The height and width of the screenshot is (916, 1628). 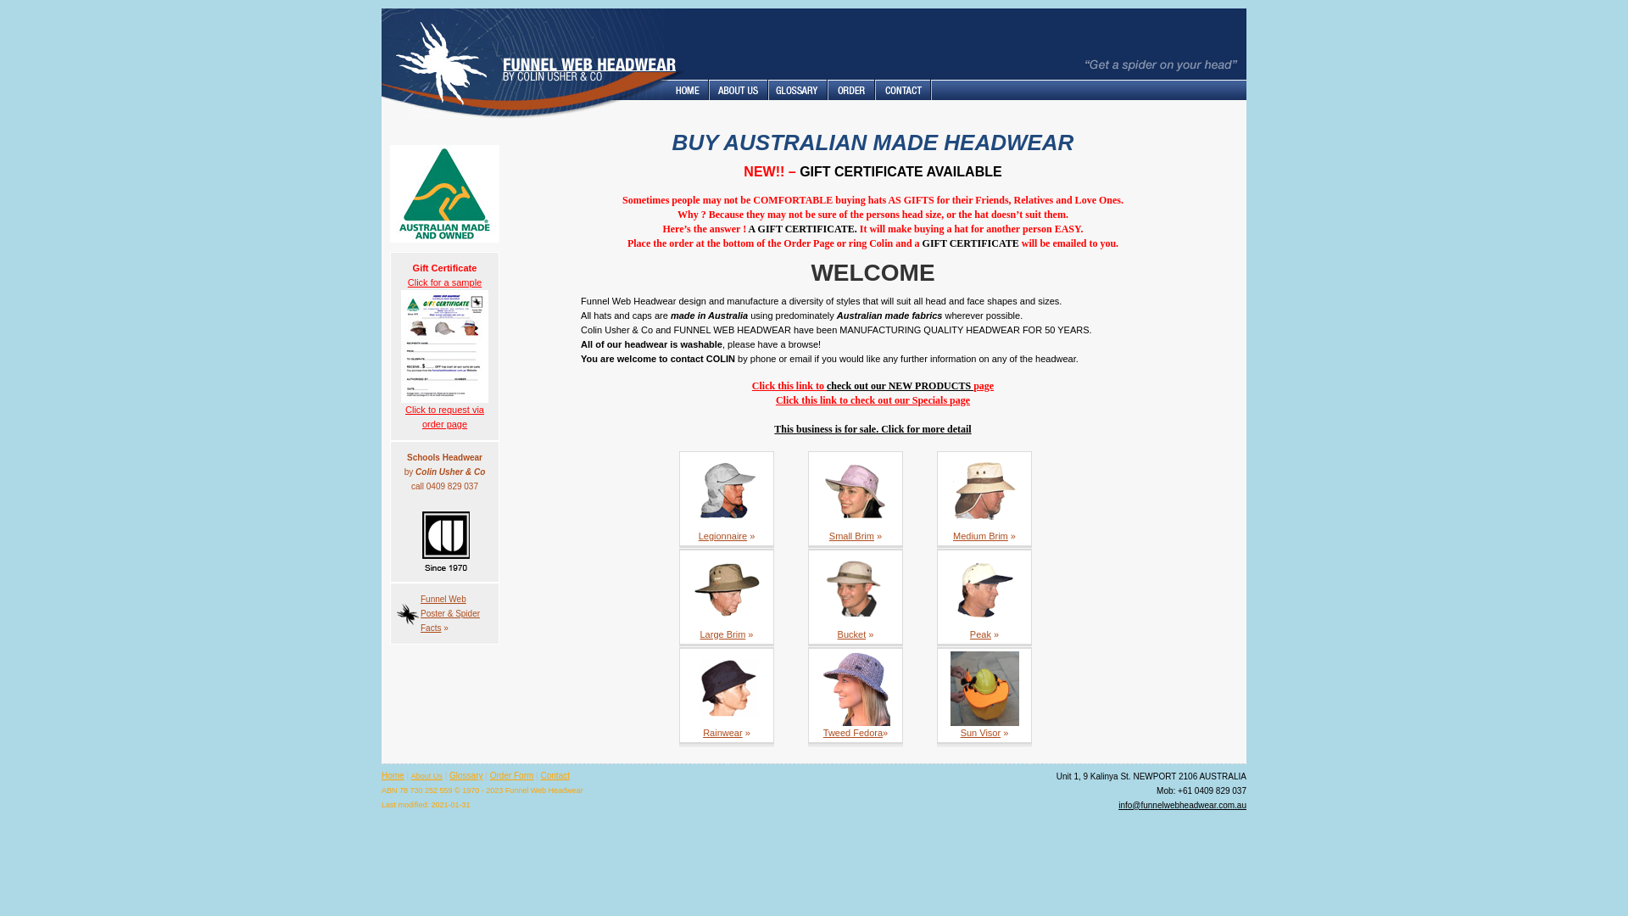 What do you see at coordinates (512, 775) in the screenshot?
I see `Order Form` at bounding box center [512, 775].